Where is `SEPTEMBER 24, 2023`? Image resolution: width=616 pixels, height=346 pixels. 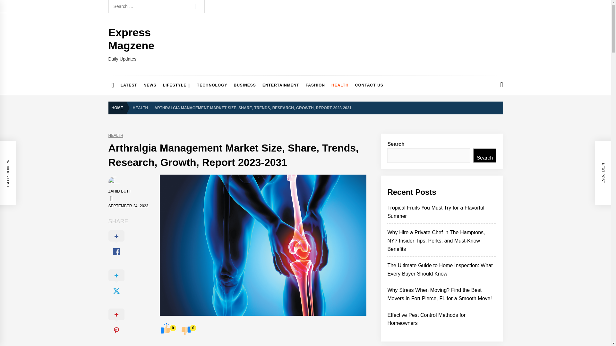
SEPTEMBER 24, 2023 is located at coordinates (128, 206).